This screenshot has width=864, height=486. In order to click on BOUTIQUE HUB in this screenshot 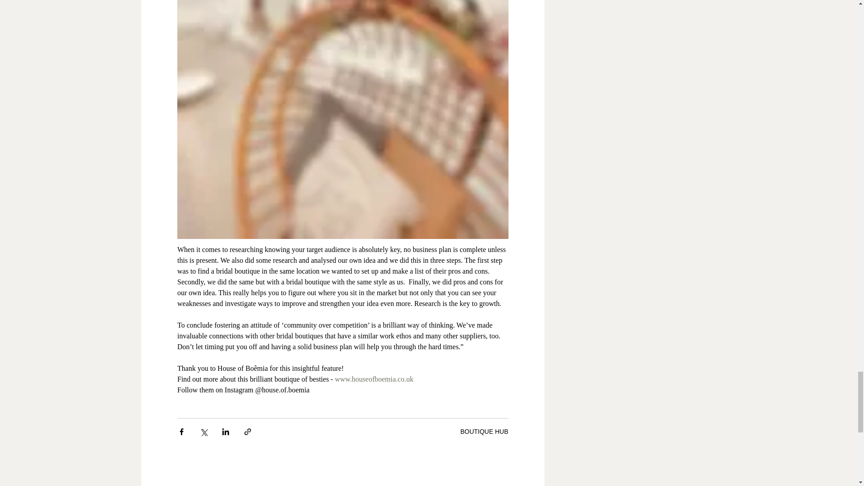, I will do `click(484, 431)`.